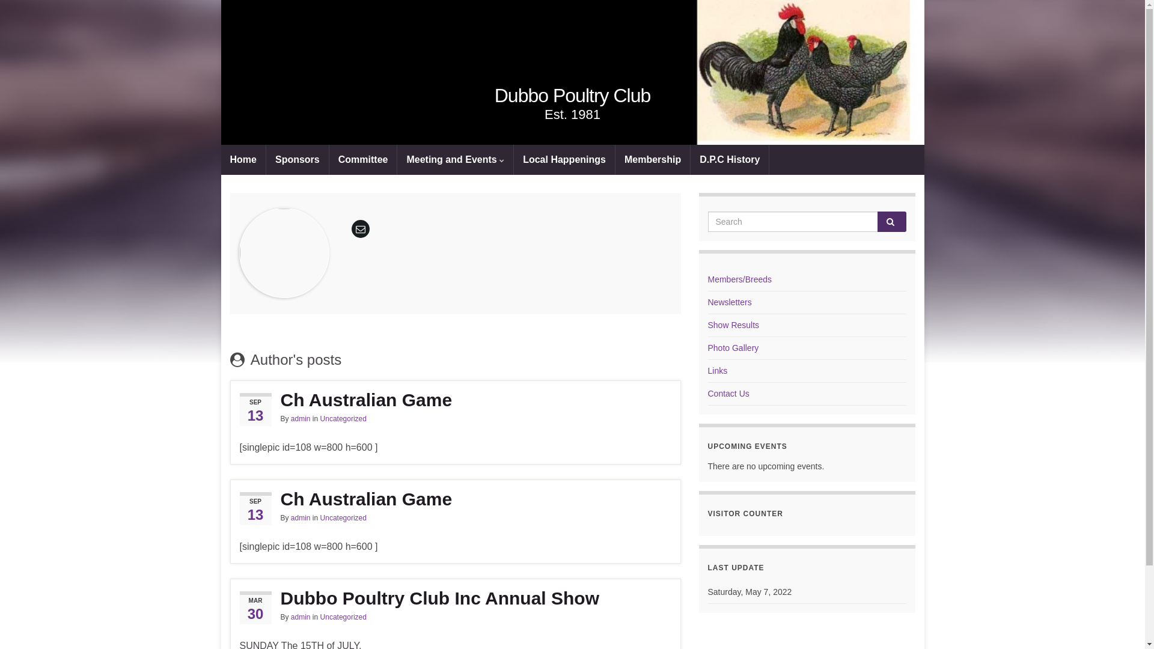 This screenshot has width=1154, height=649. I want to click on Newsletters, so click(730, 302).